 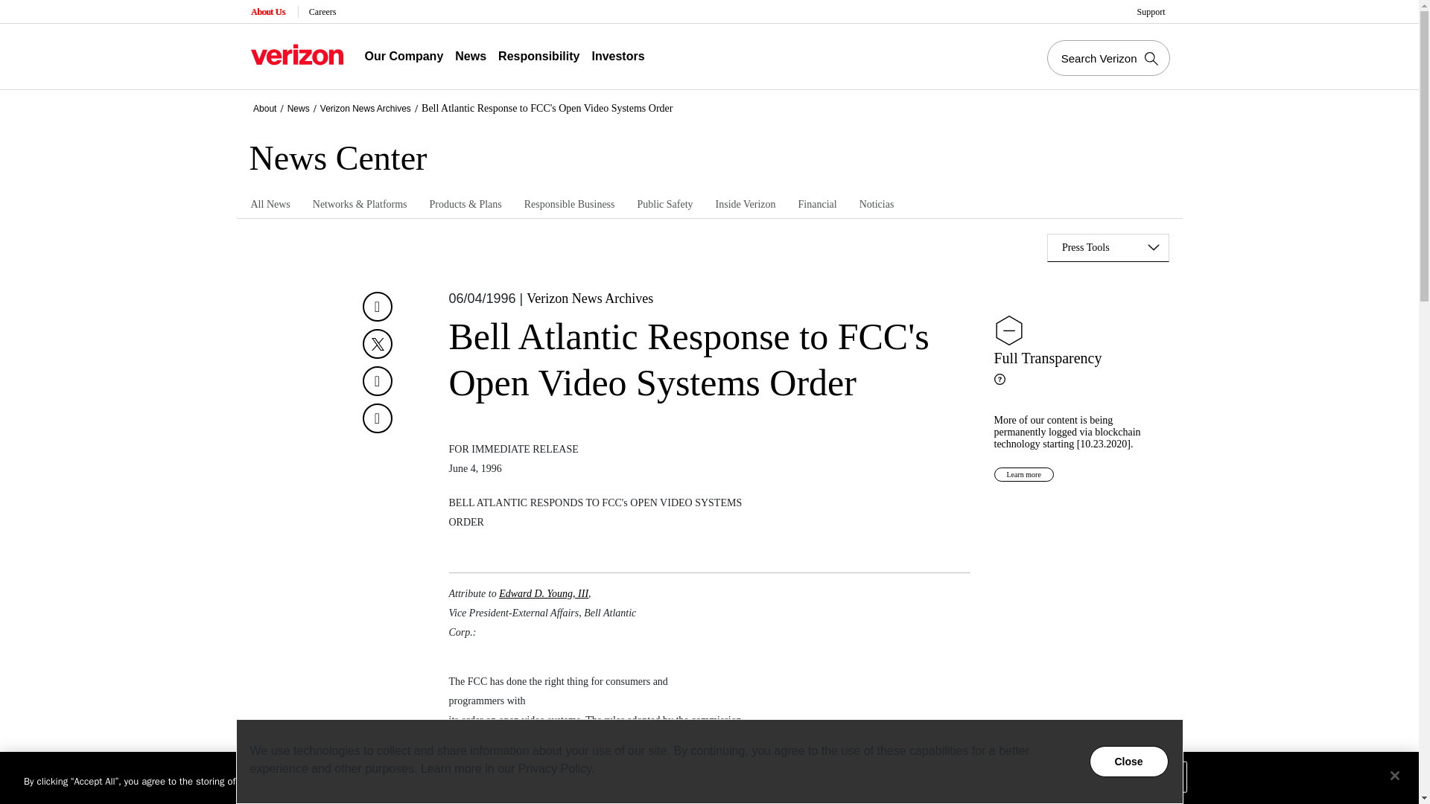 What do you see at coordinates (268, 12) in the screenshot?
I see `About Us` at bounding box center [268, 12].